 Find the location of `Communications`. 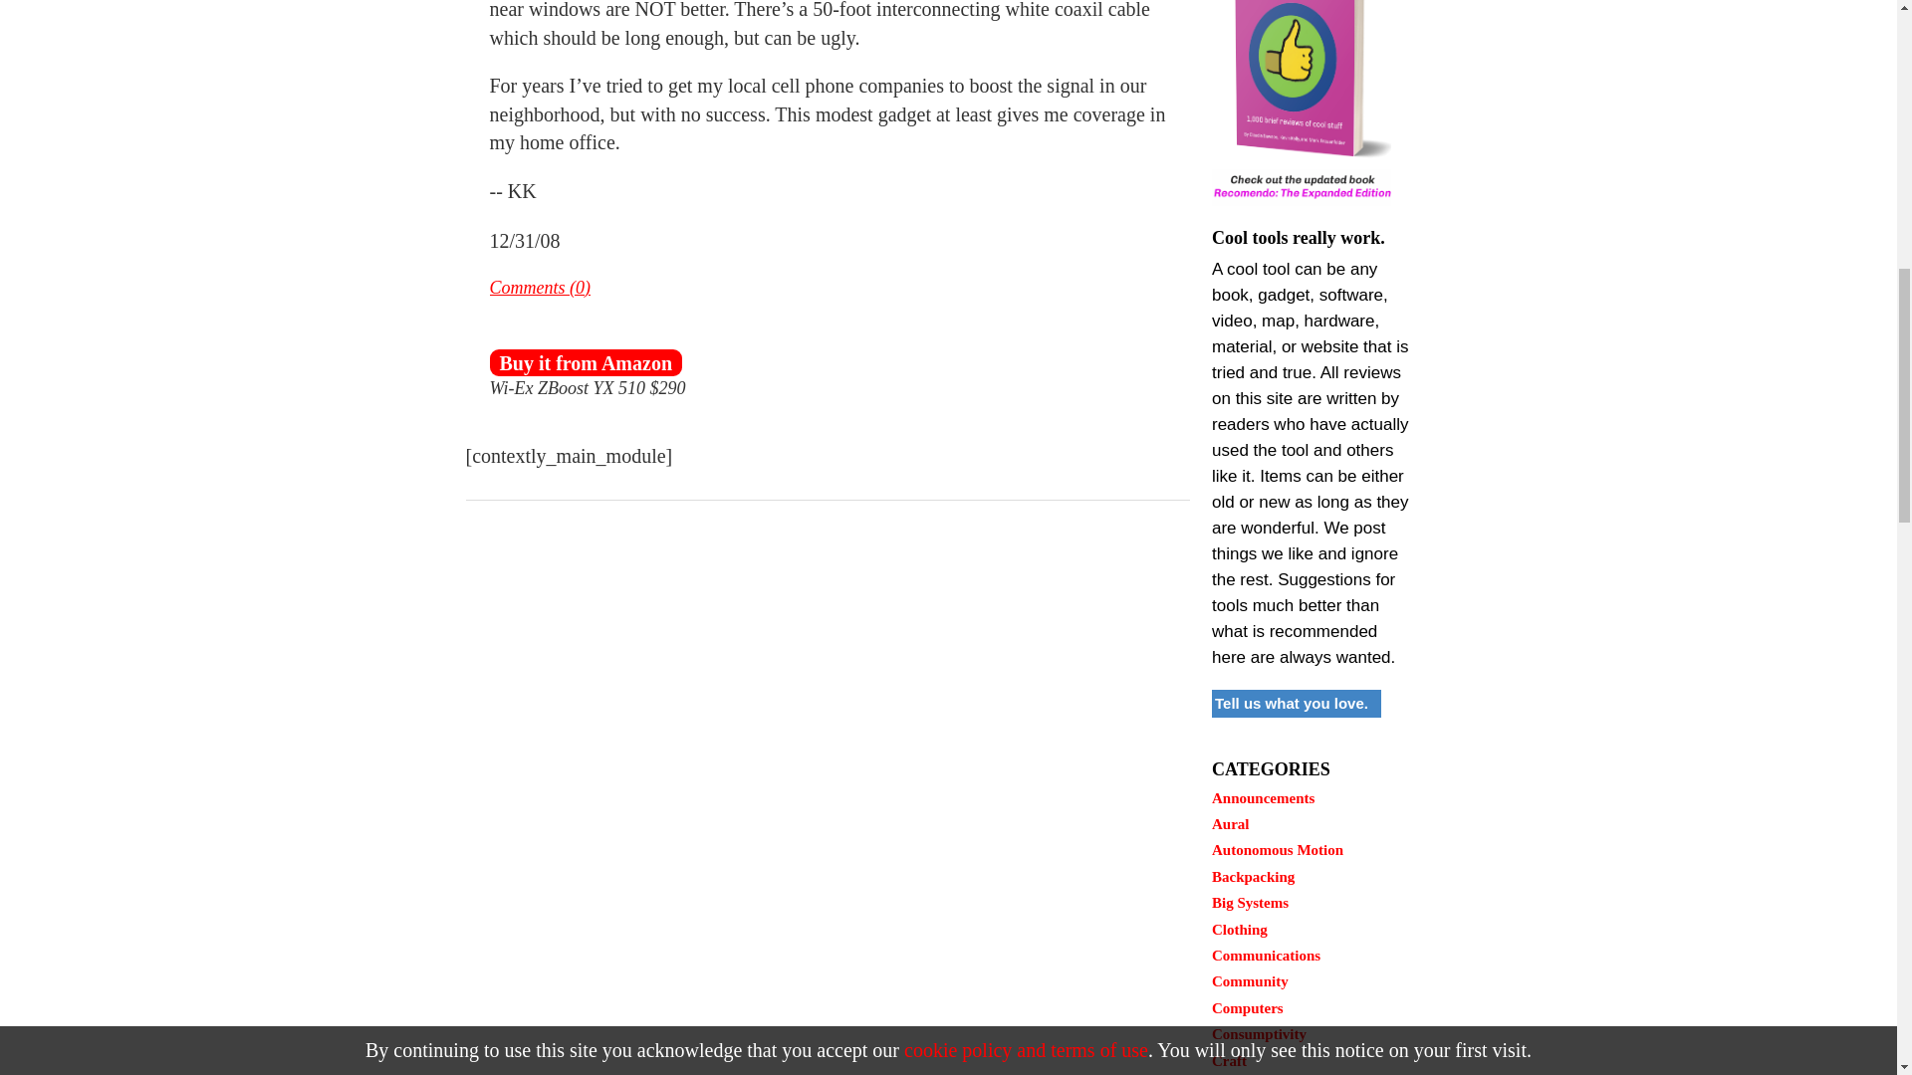

Communications is located at coordinates (1267, 955).